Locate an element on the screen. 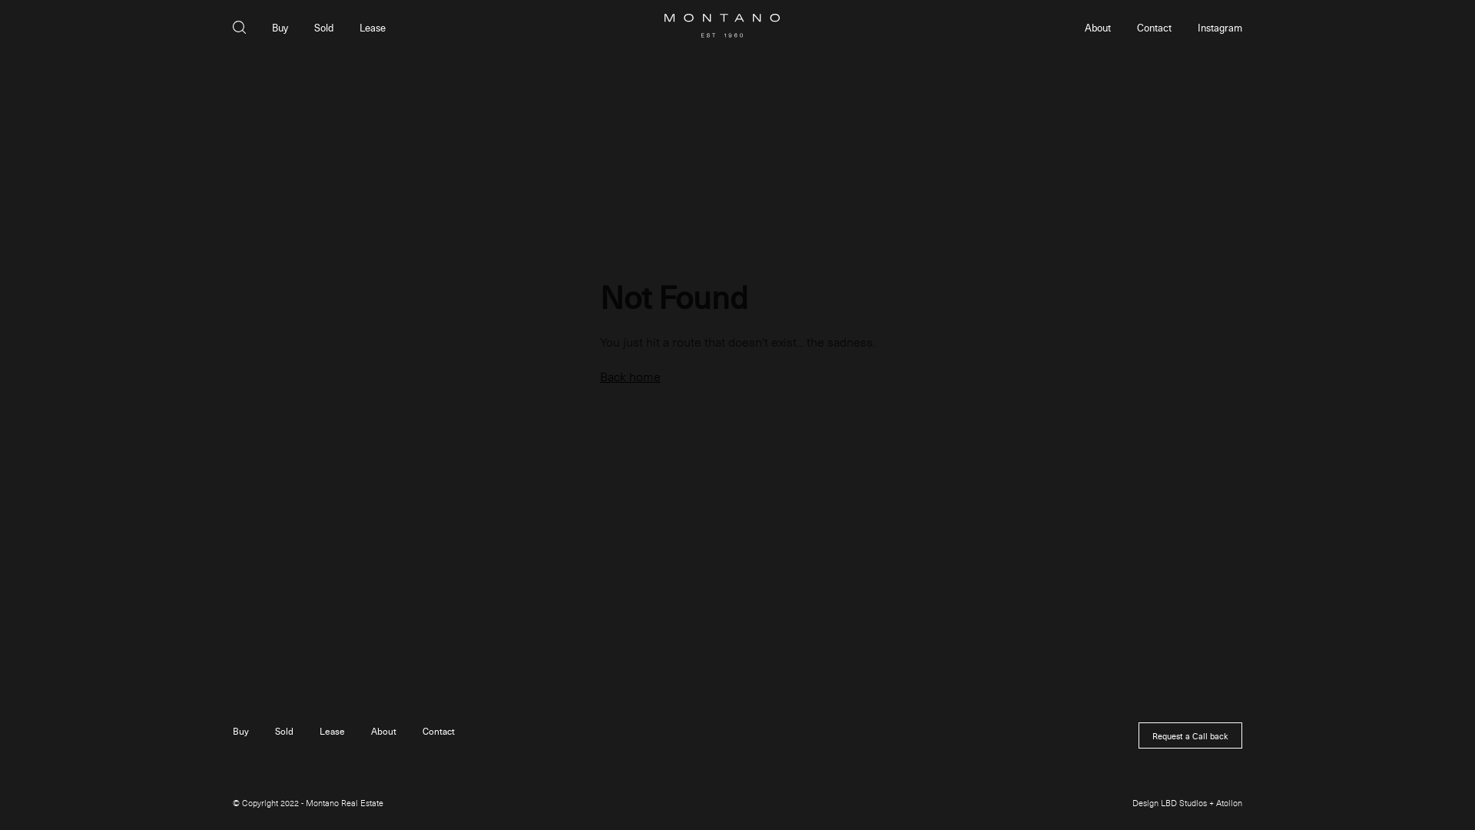 The image size is (1475, 830). LBD Studios is located at coordinates (1184, 803).